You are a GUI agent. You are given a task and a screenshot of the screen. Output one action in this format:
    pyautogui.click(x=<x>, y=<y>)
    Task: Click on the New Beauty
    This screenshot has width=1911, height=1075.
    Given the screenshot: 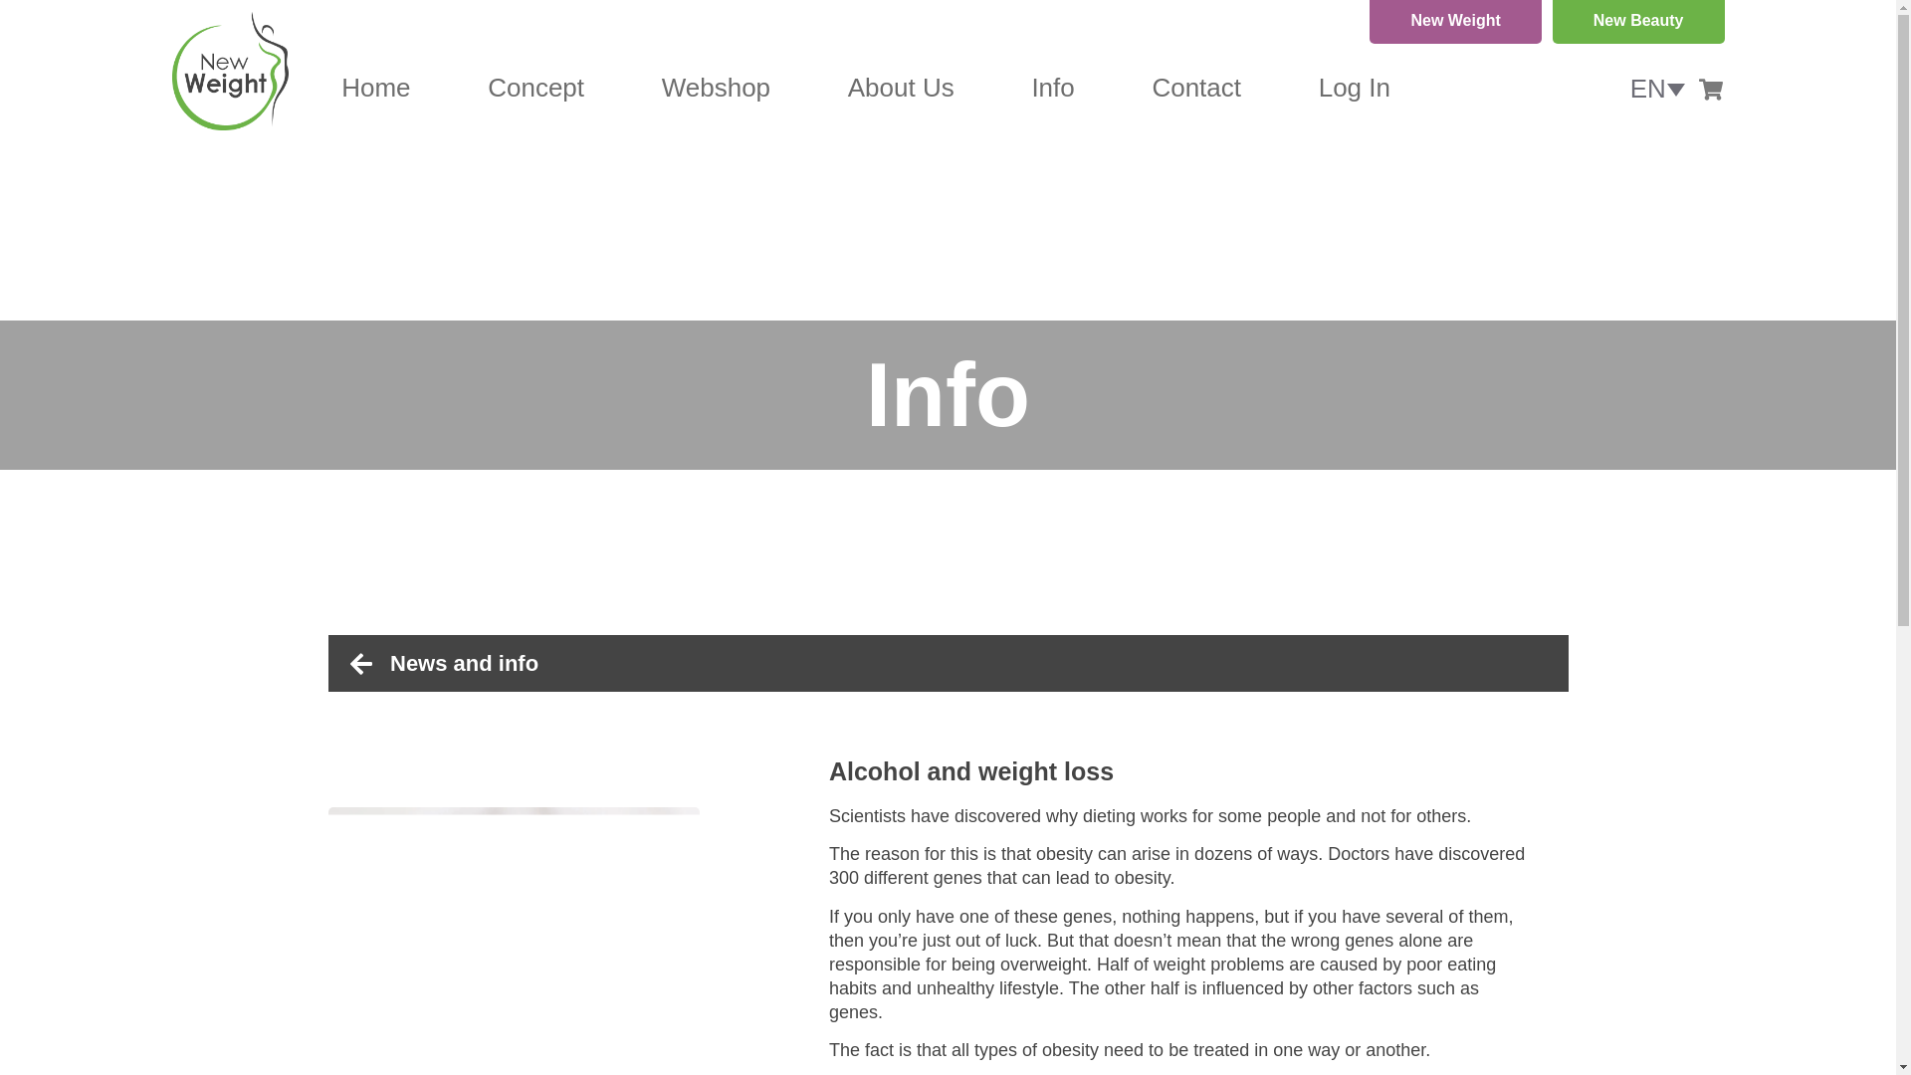 What is the action you would take?
    pyautogui.click(x=1638, y=22)
    